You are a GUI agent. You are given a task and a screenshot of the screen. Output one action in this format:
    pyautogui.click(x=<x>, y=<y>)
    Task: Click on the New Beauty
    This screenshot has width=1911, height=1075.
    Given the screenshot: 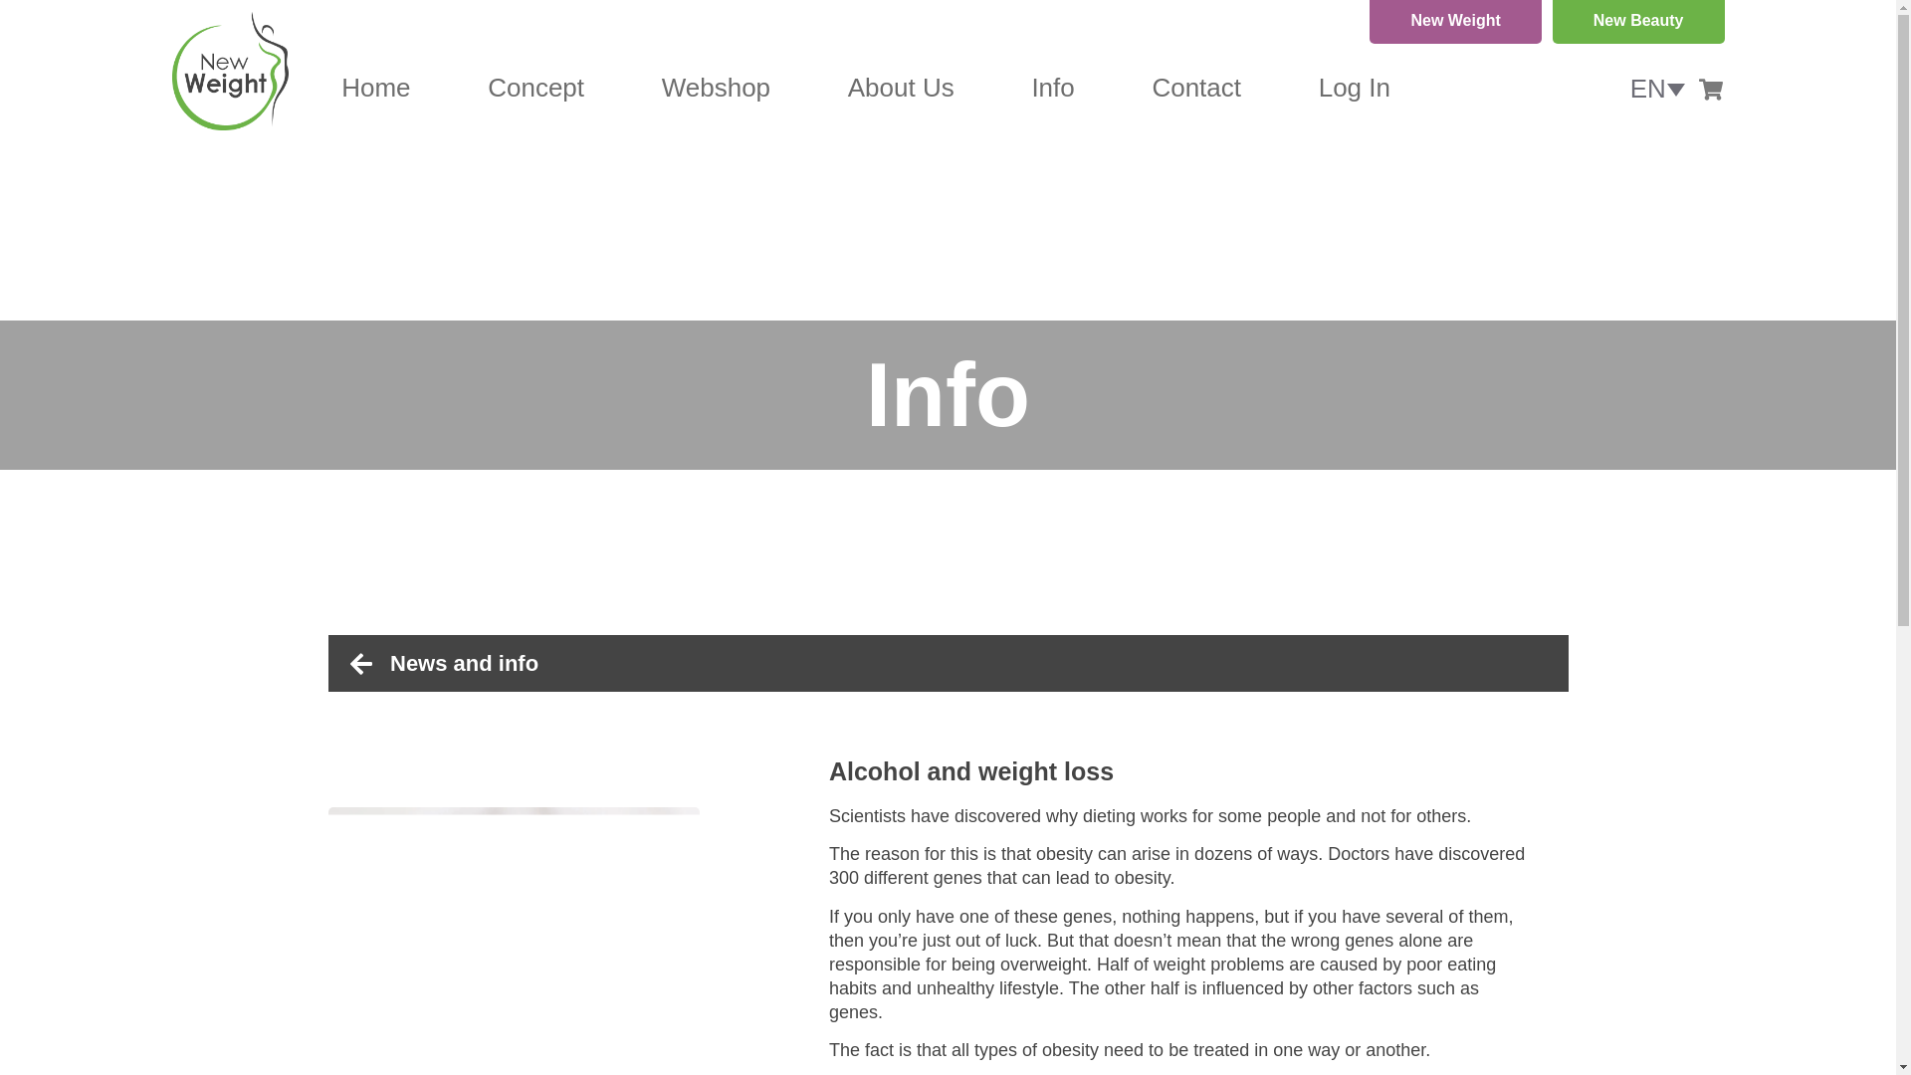 What is the action you would take?
    pyautogui.click(x=1638, y=22)
    